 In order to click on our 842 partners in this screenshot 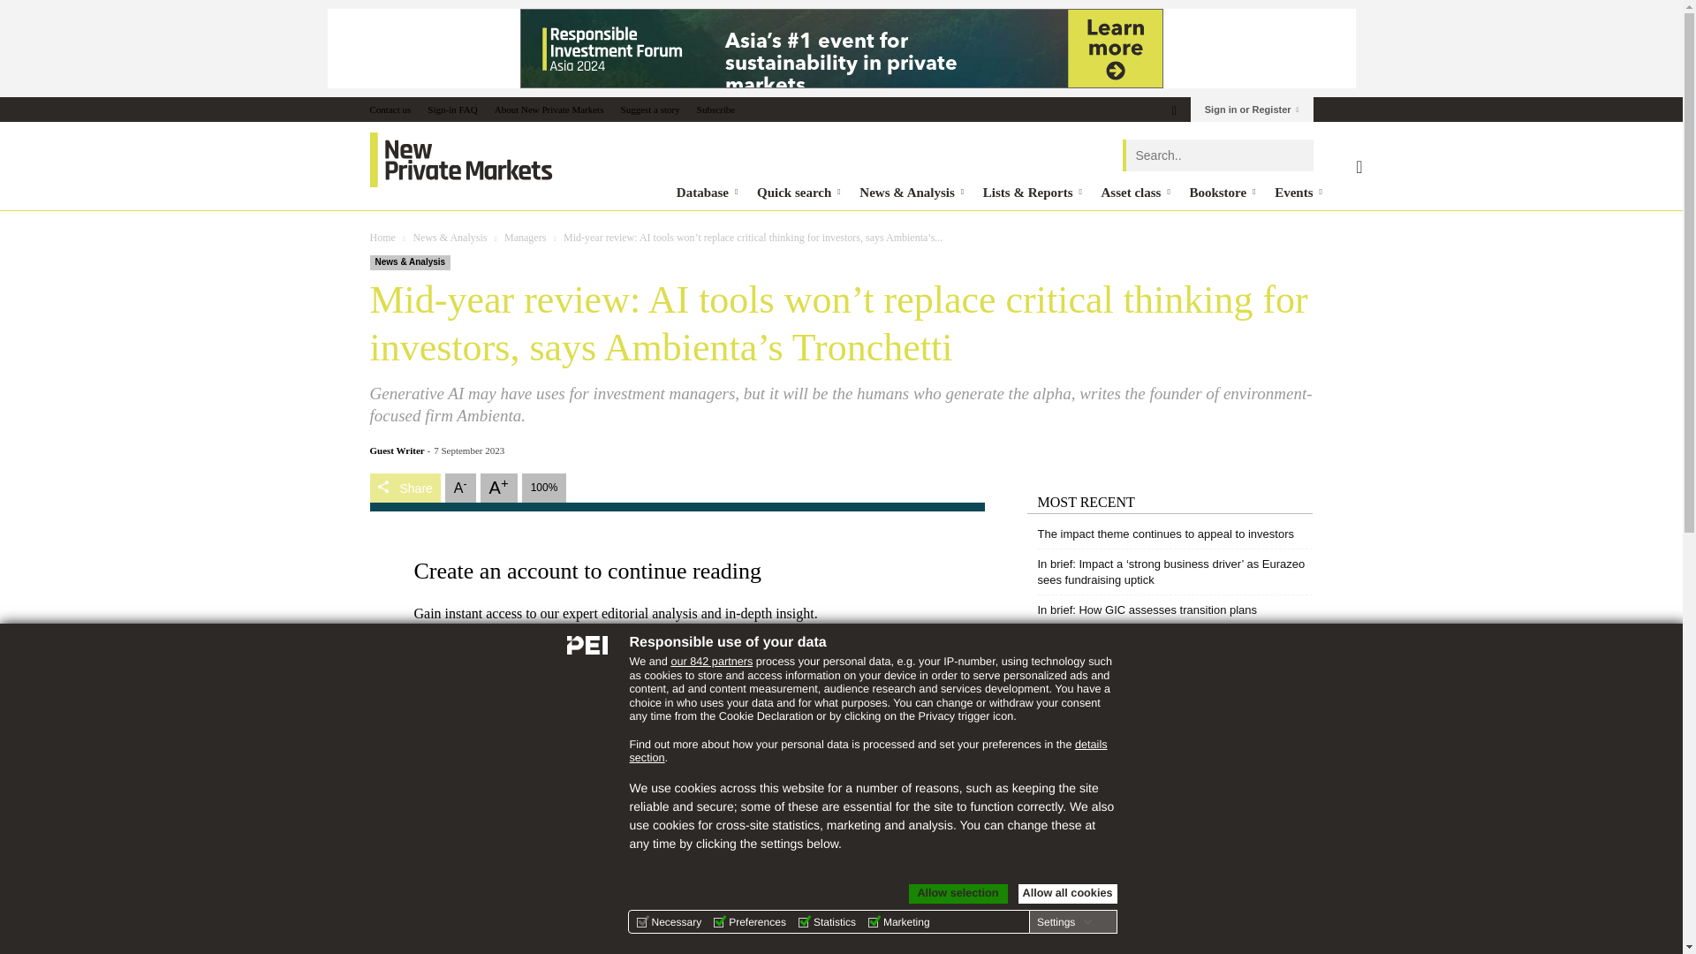, I will do `click(711, 661)`.